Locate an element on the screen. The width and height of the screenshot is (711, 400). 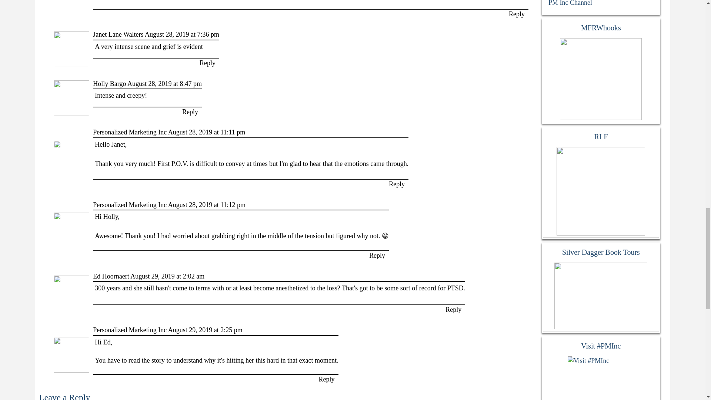
Reply is located at coordinates (517, 14).